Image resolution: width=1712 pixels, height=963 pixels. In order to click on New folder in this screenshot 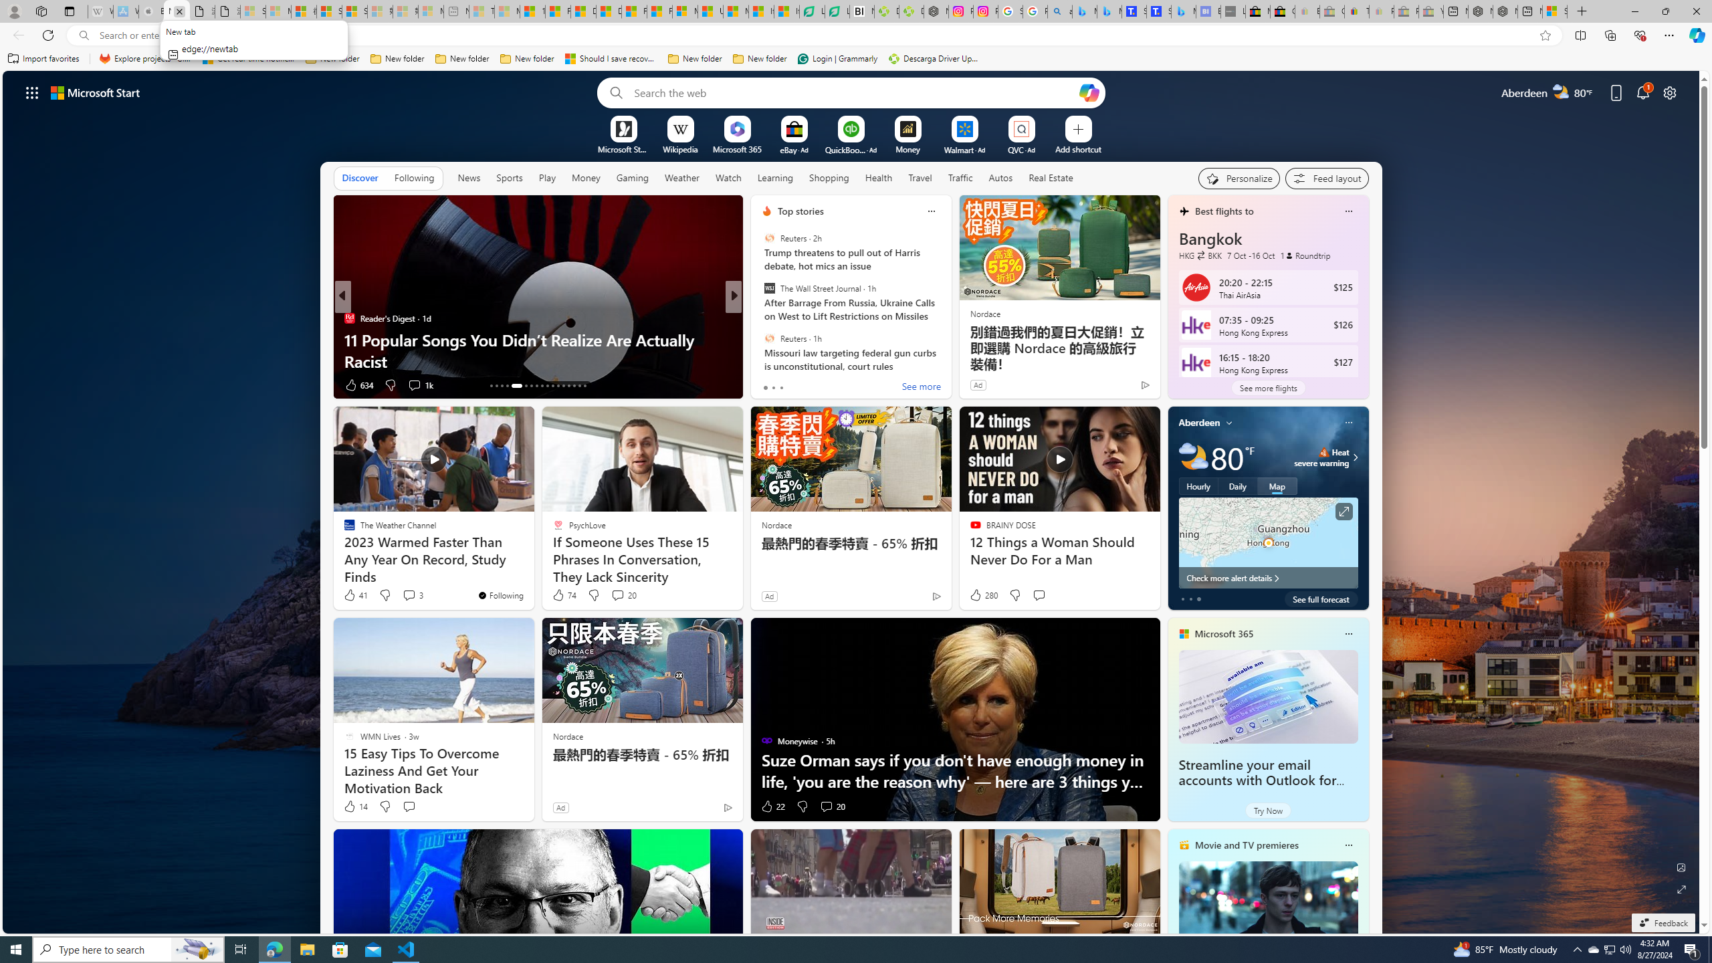, I will do `click(760, 59)`.